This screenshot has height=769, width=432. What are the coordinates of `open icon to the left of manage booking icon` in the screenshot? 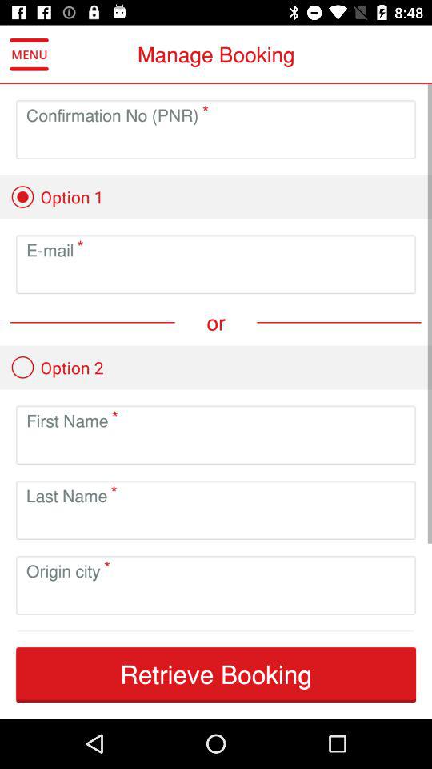 It's located at (29, 54).